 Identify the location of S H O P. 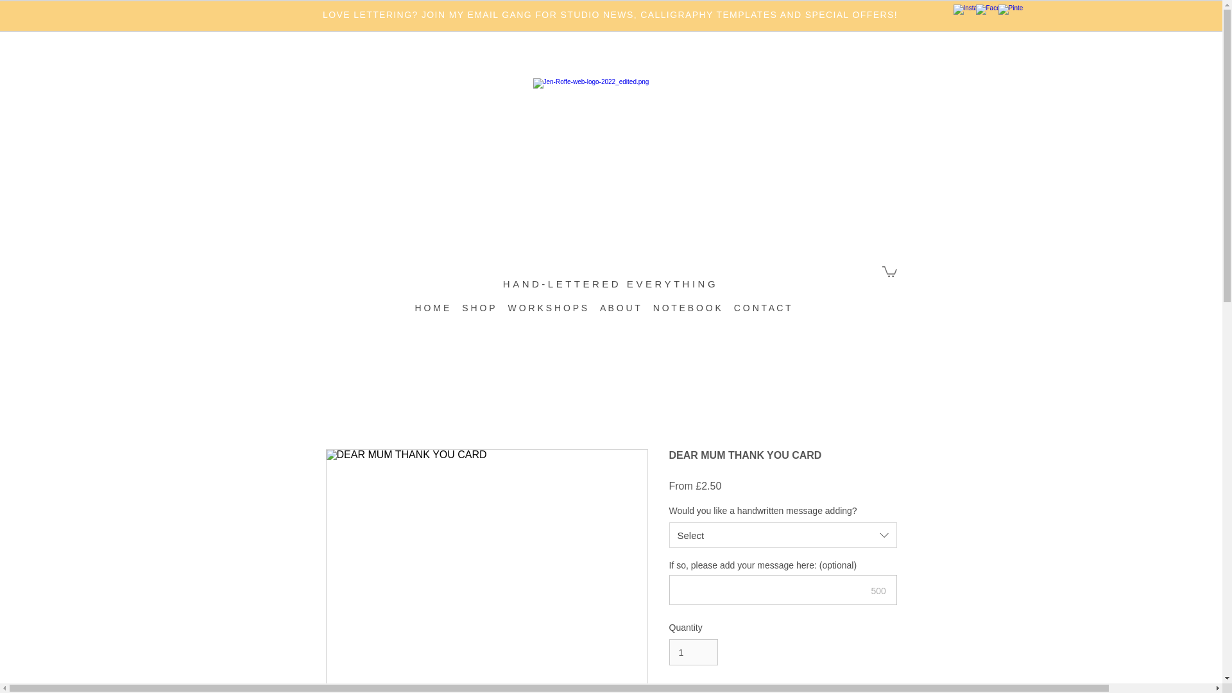
(479, 314).